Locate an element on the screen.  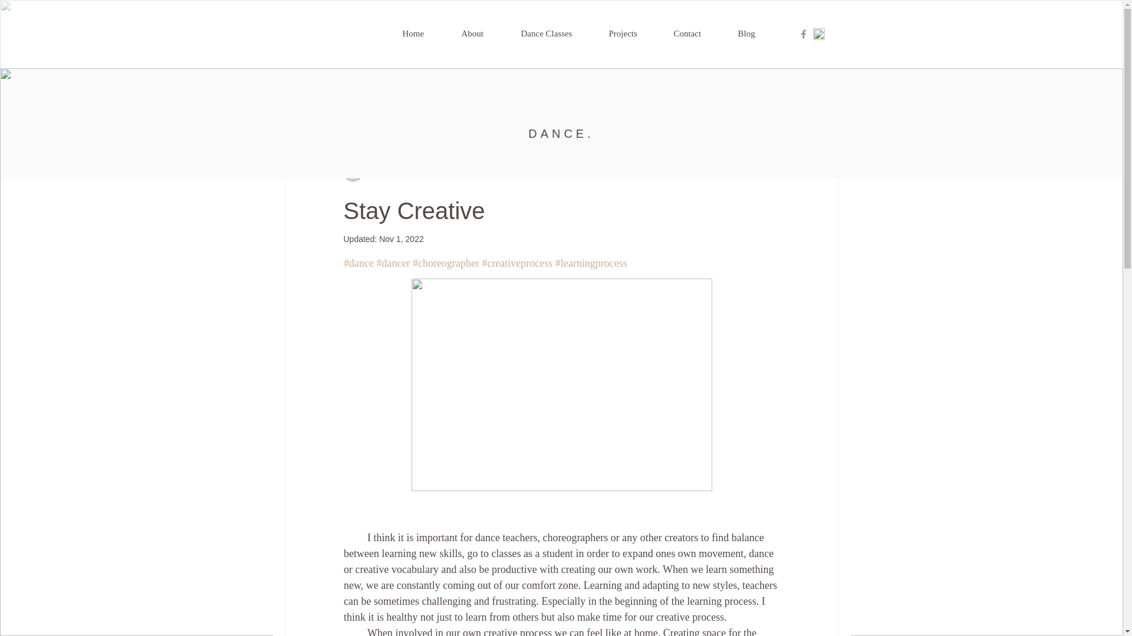
Nov 1, 2022 is located at coordinates (401, 239).